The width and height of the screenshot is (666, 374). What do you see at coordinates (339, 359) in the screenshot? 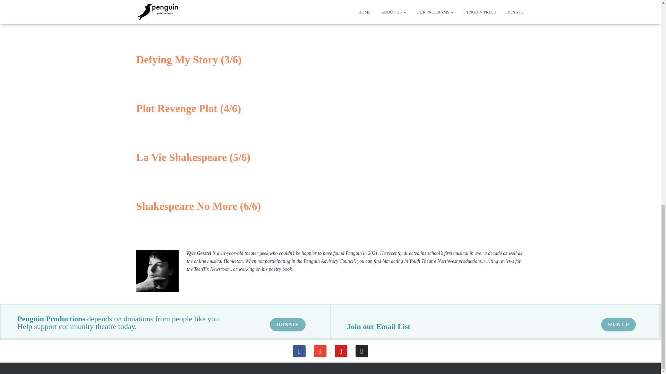
I see `WELCOME TO THE LANDFILL` at bounding box center [339, 359].